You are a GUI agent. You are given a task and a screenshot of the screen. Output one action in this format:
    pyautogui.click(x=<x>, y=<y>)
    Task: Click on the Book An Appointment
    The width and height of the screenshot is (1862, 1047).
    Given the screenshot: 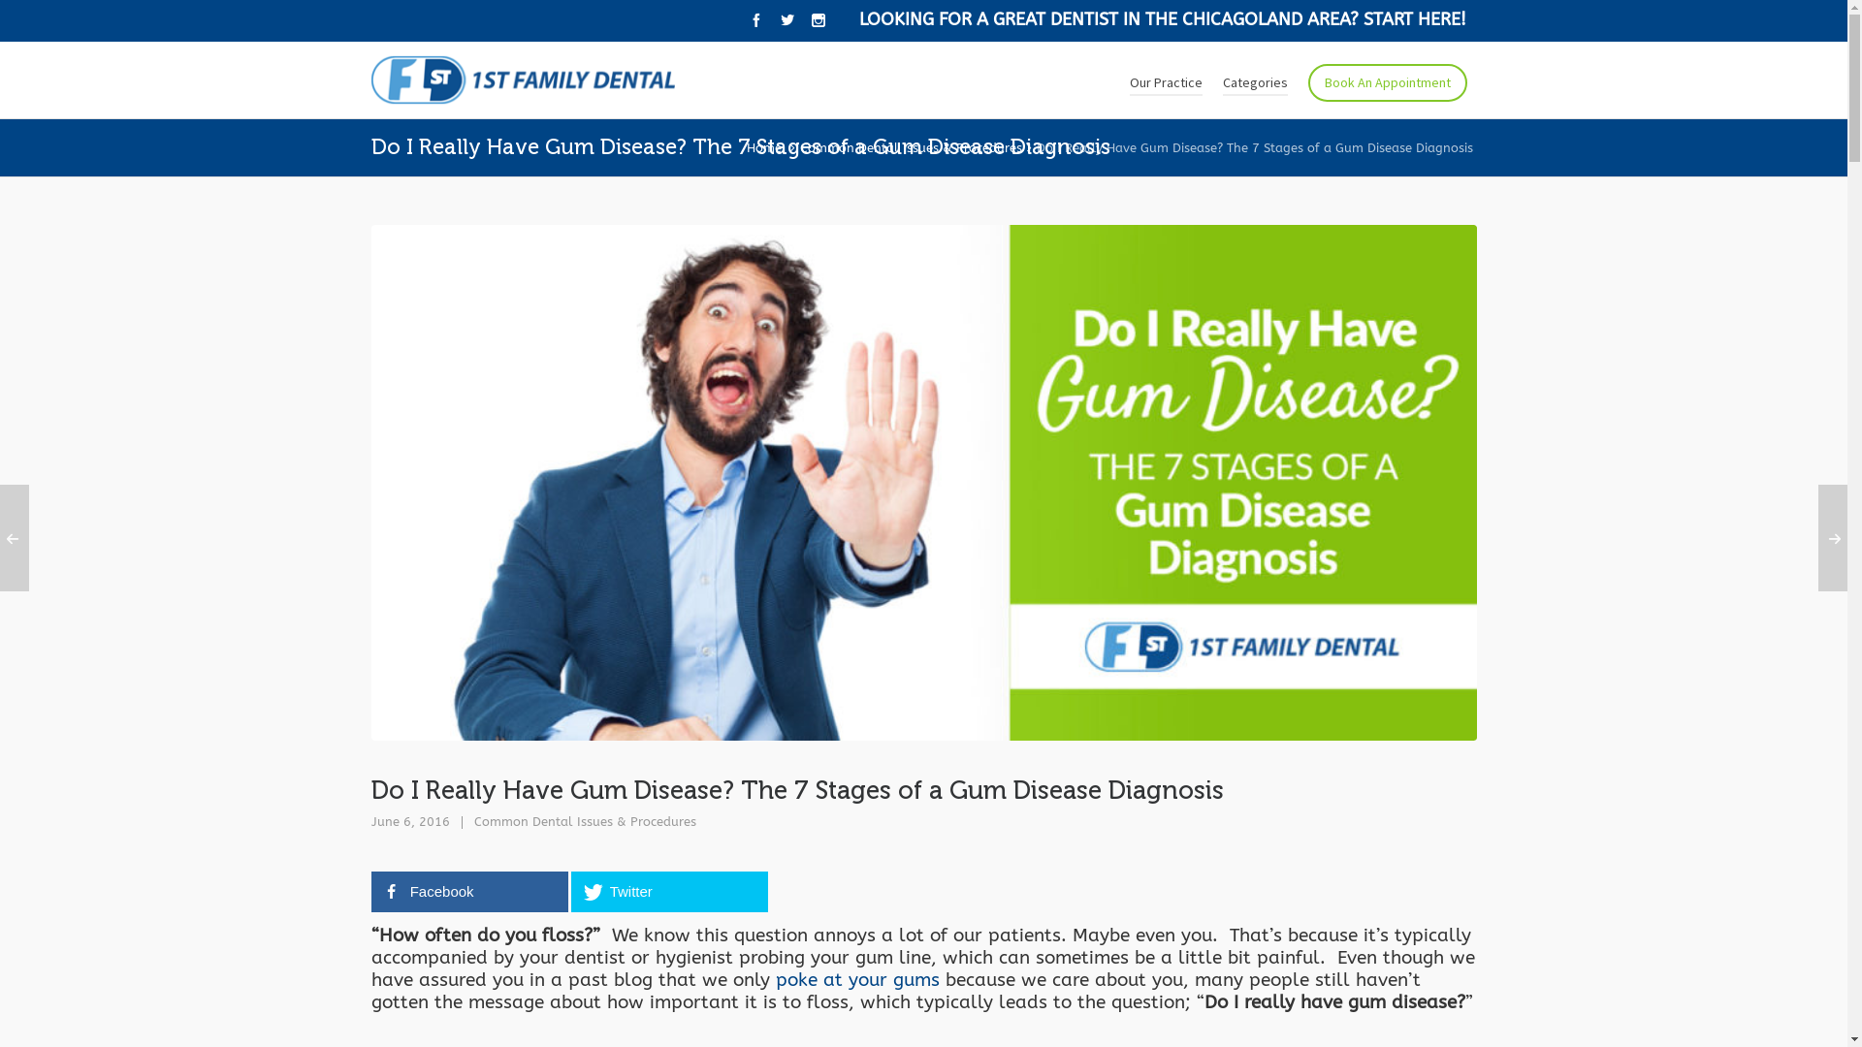 What is the action you would take?
    pyautogui.click(x=1387, y=80)
    